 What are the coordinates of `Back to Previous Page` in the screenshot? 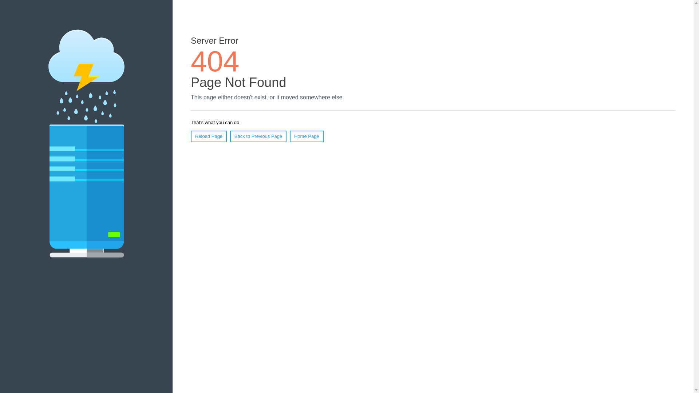 It's located at (258, 136).